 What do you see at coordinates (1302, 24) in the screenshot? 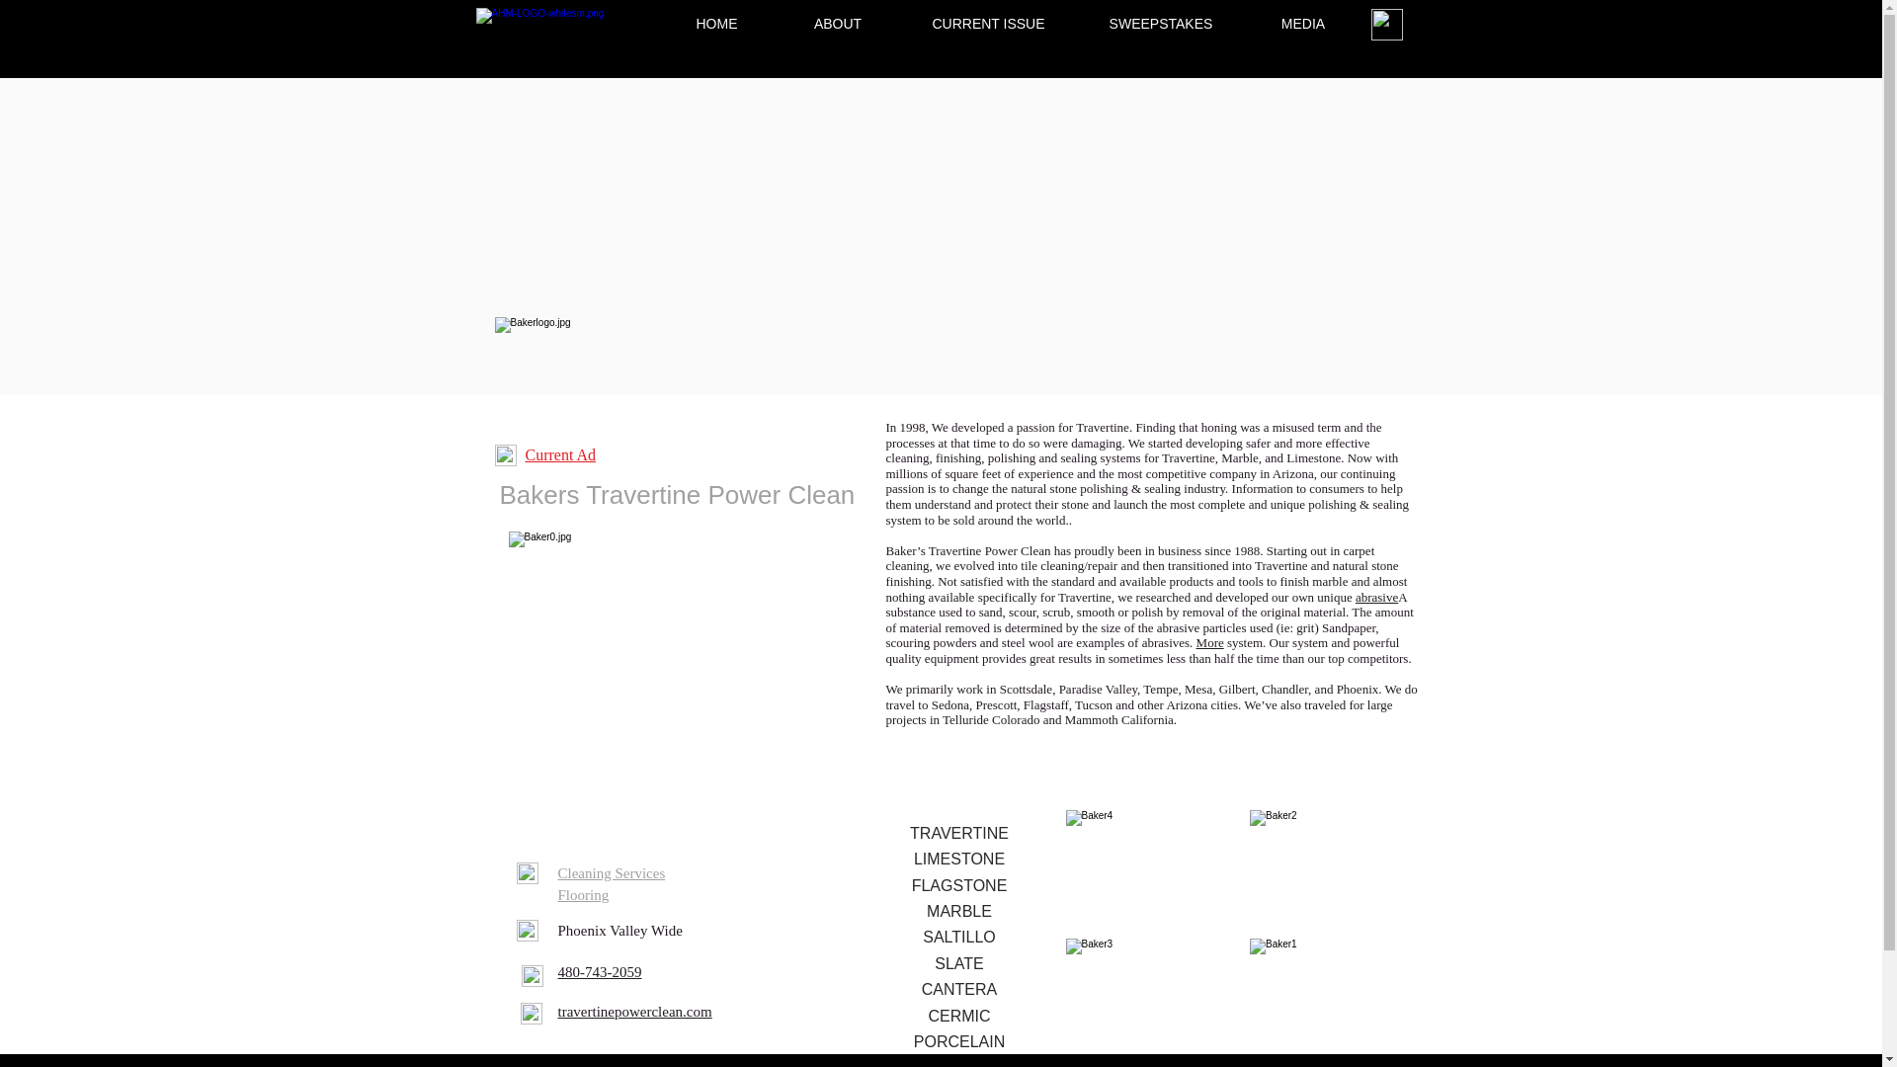
I see `MEDIA` at bounding box center [1302, 24].